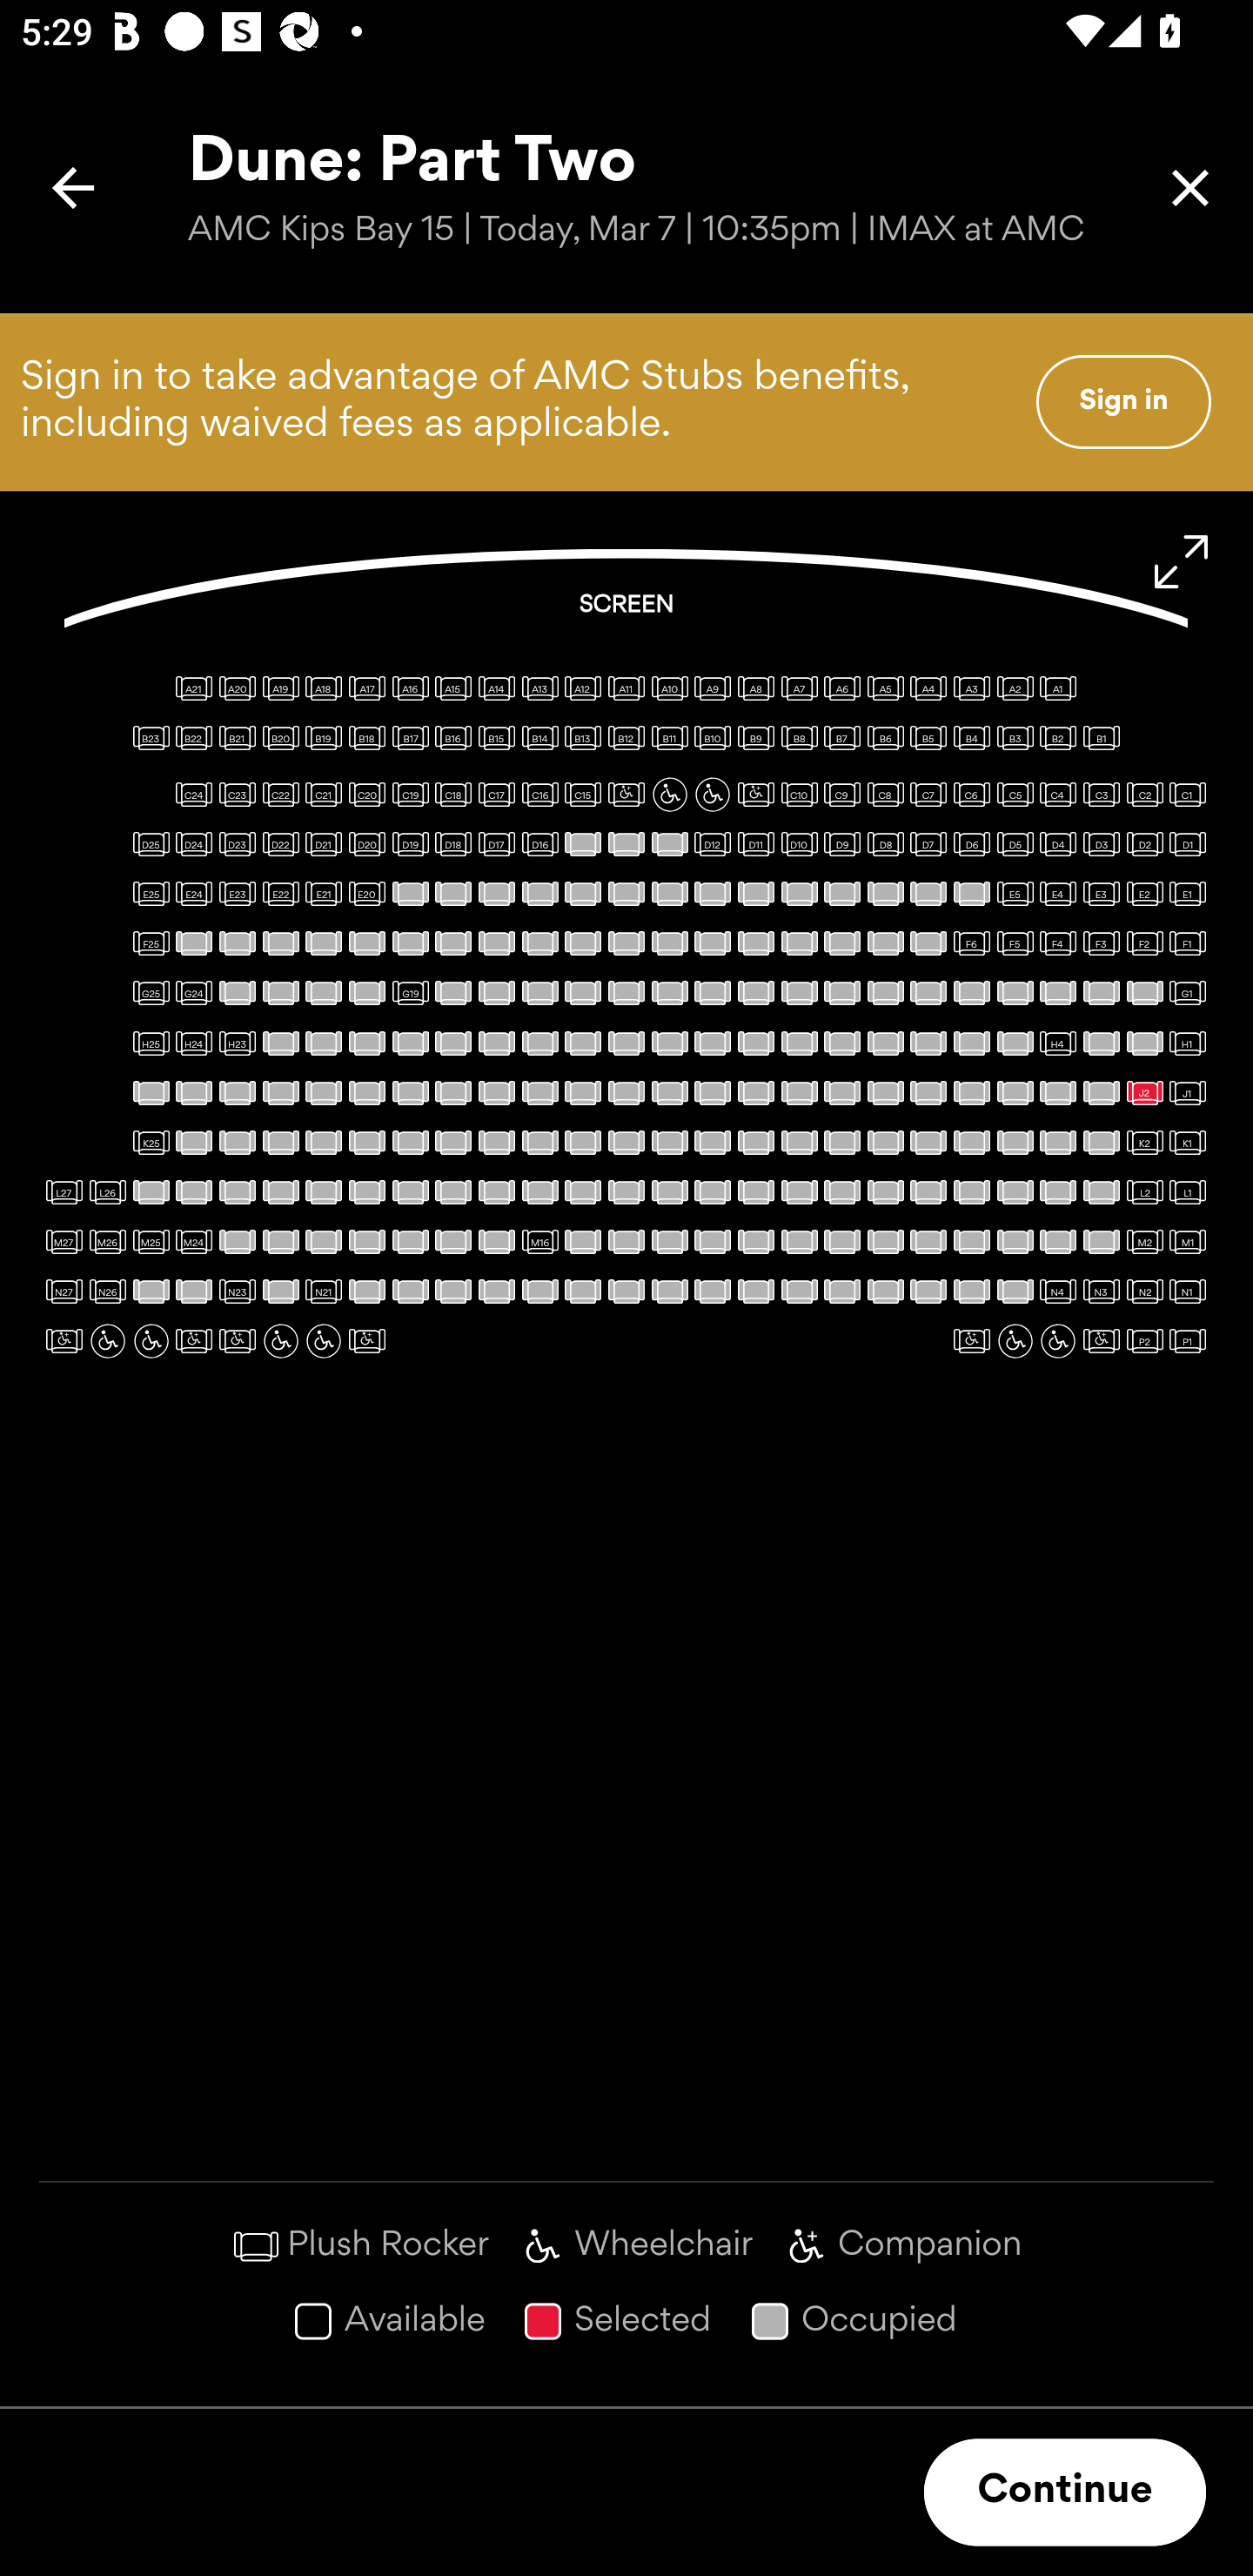 This screenshot has height=2576, width=1253. I want to click on B8, Regular seat, available, so click(799, 738).